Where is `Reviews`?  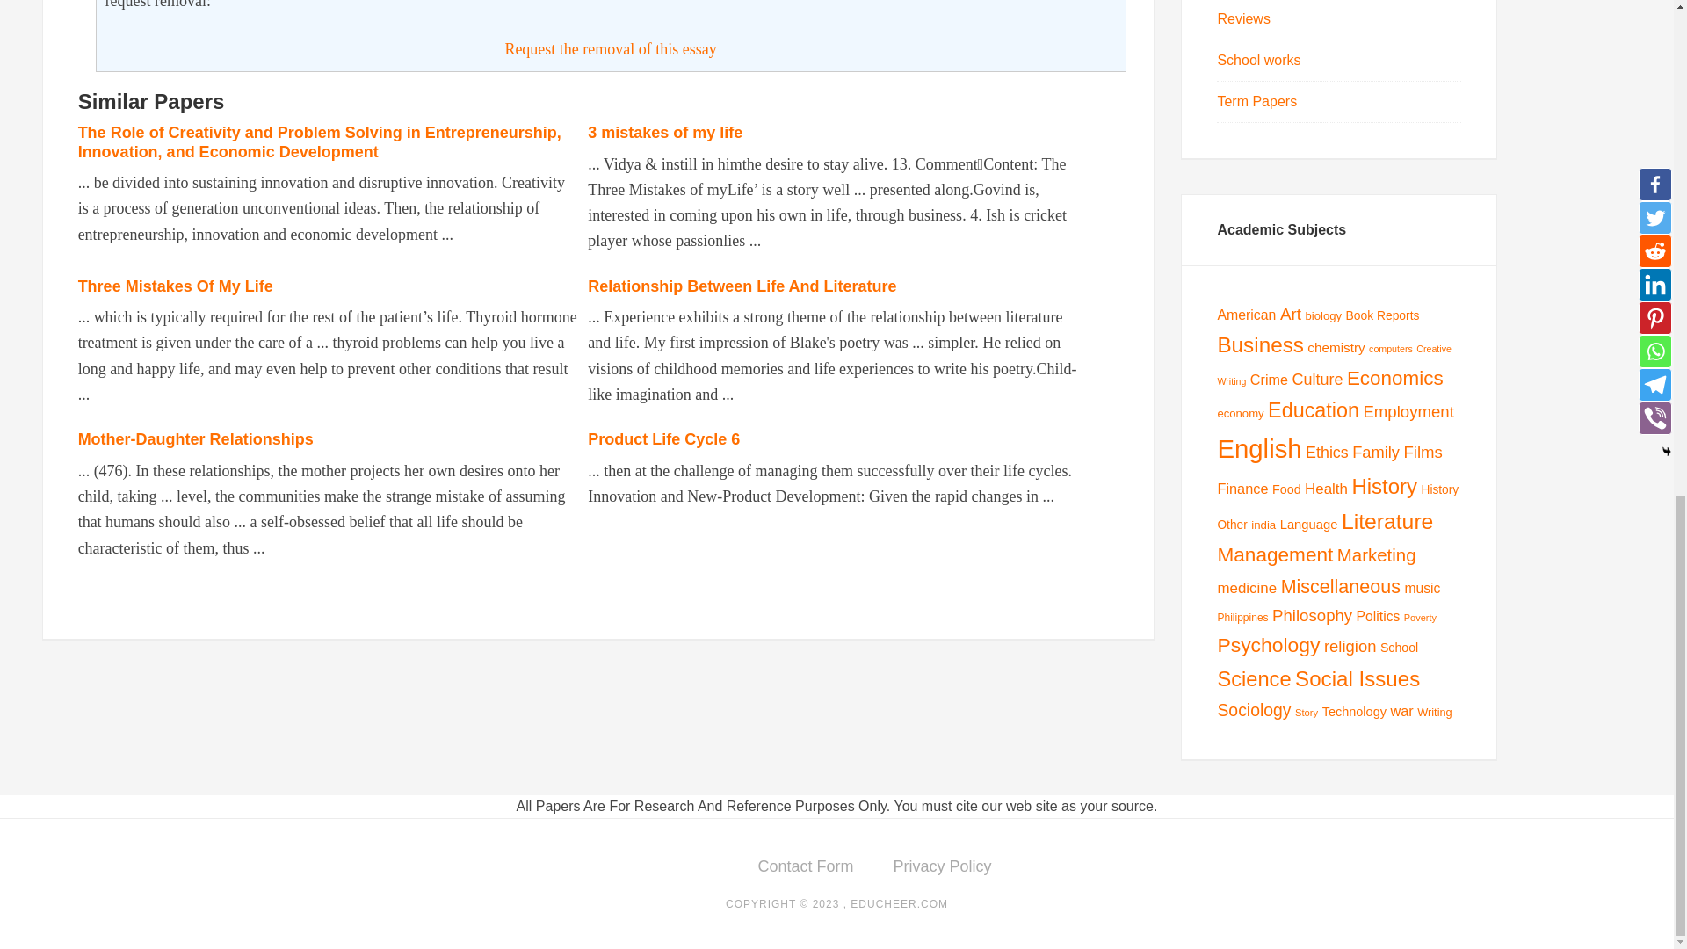
Reviews is located at coordinates (1242, 18).